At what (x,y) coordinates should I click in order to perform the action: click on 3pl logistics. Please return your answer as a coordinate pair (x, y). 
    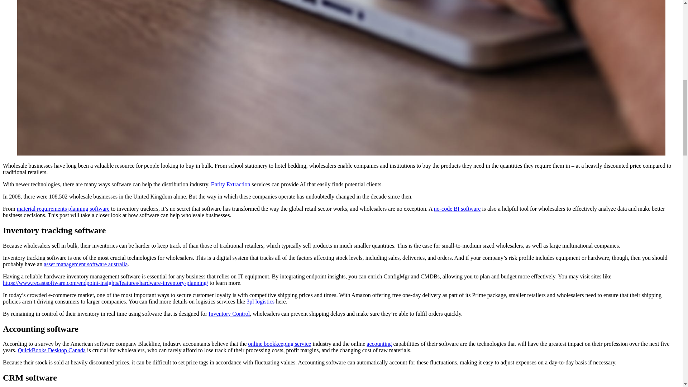
    Looking at the image, I should click on (260, 301).